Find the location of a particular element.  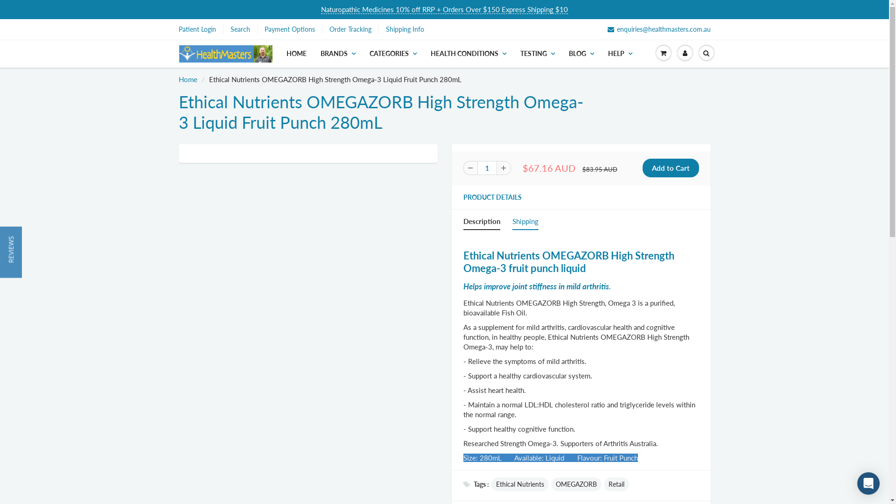

OMEGAZORB is located at coordinates (576, 484).